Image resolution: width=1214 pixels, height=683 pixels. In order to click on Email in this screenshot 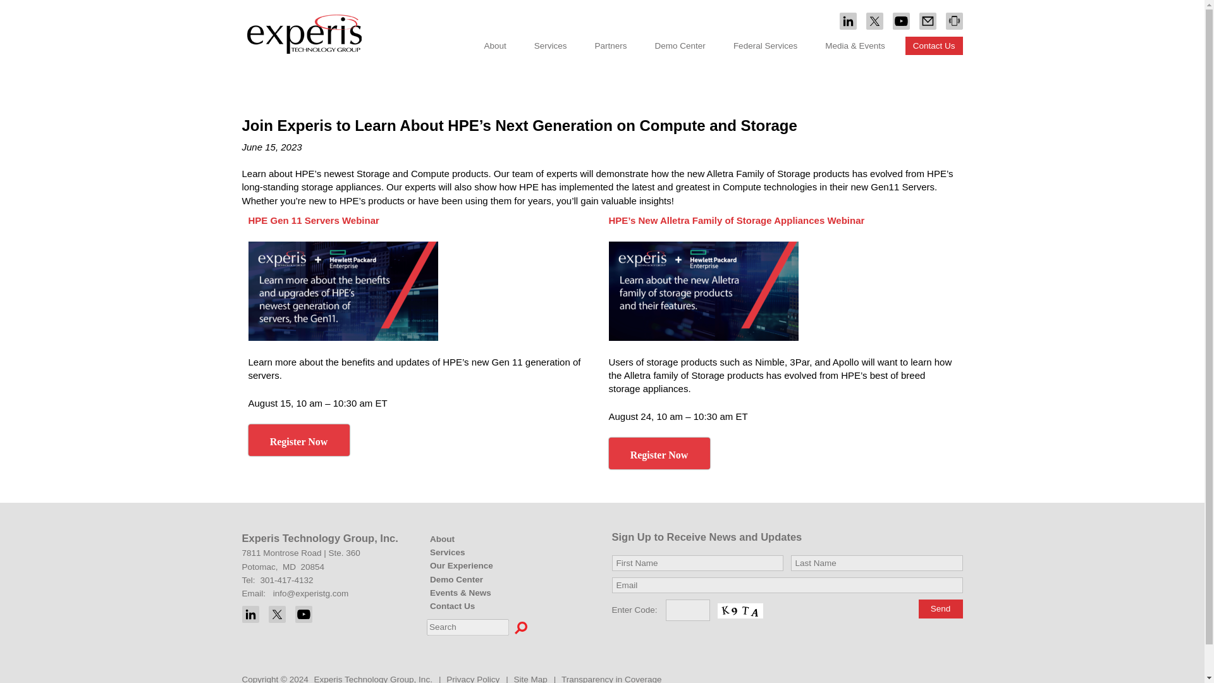, I will do `click(927, 22)`.